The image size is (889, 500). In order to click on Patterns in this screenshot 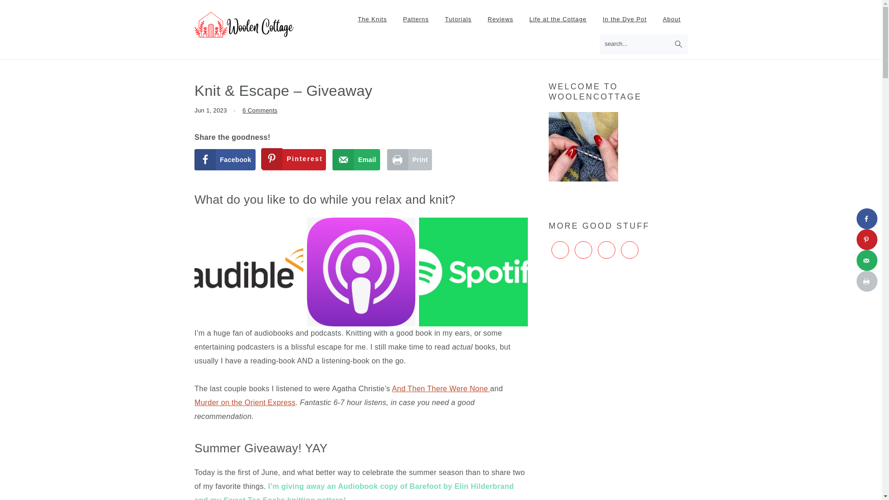, I will do `click(415, 19)`.